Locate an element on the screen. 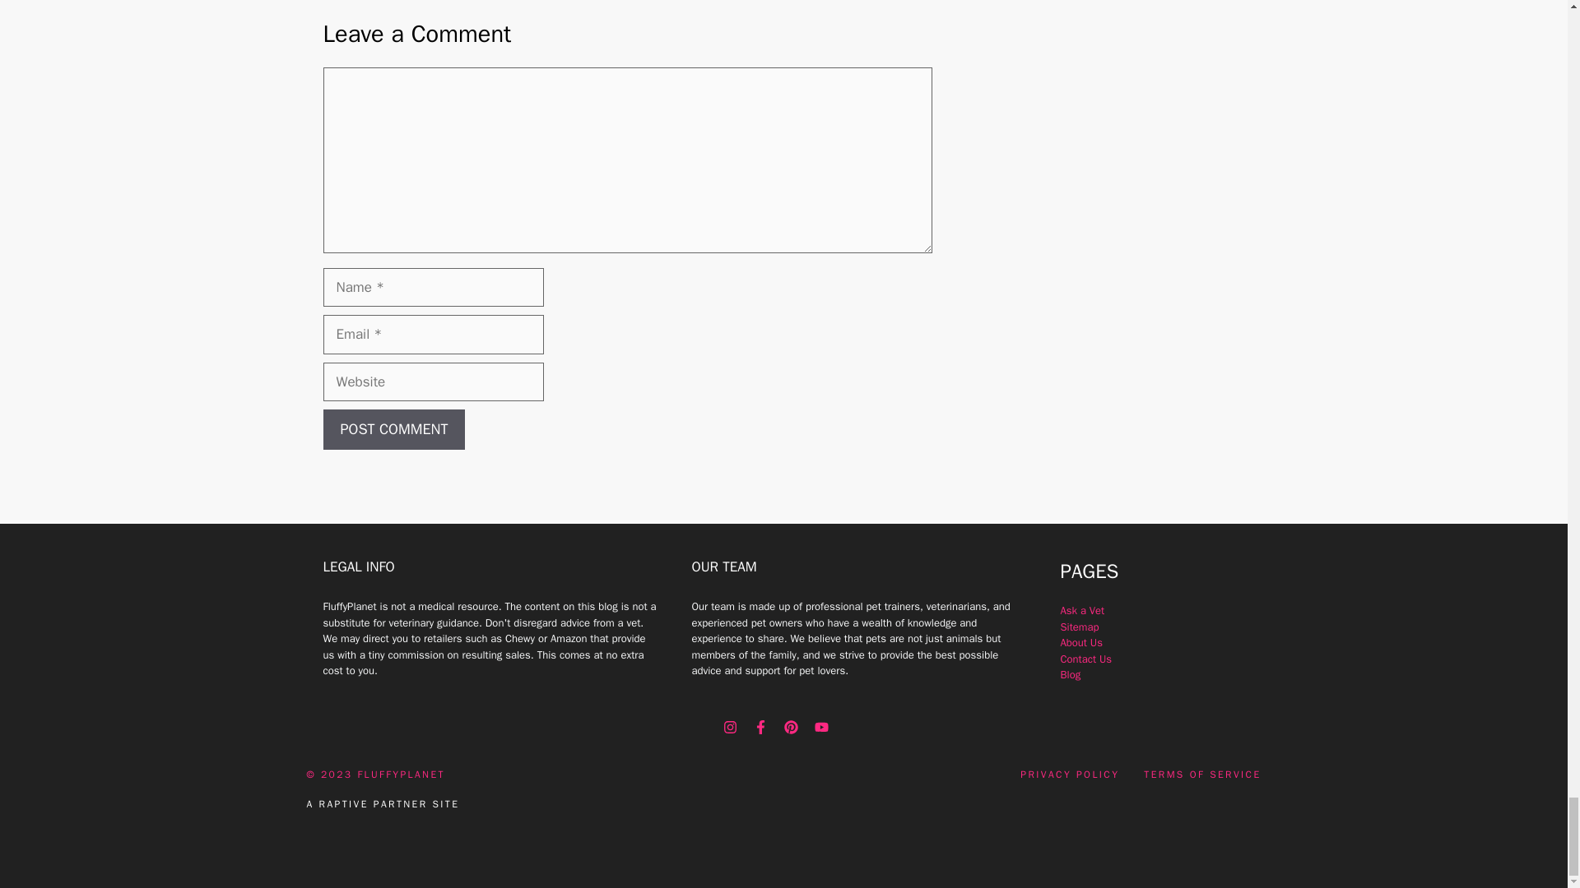 Image resolution: width=1580 pixels, height=888 pixels. Post Comment is located at coordinates (393, 429).